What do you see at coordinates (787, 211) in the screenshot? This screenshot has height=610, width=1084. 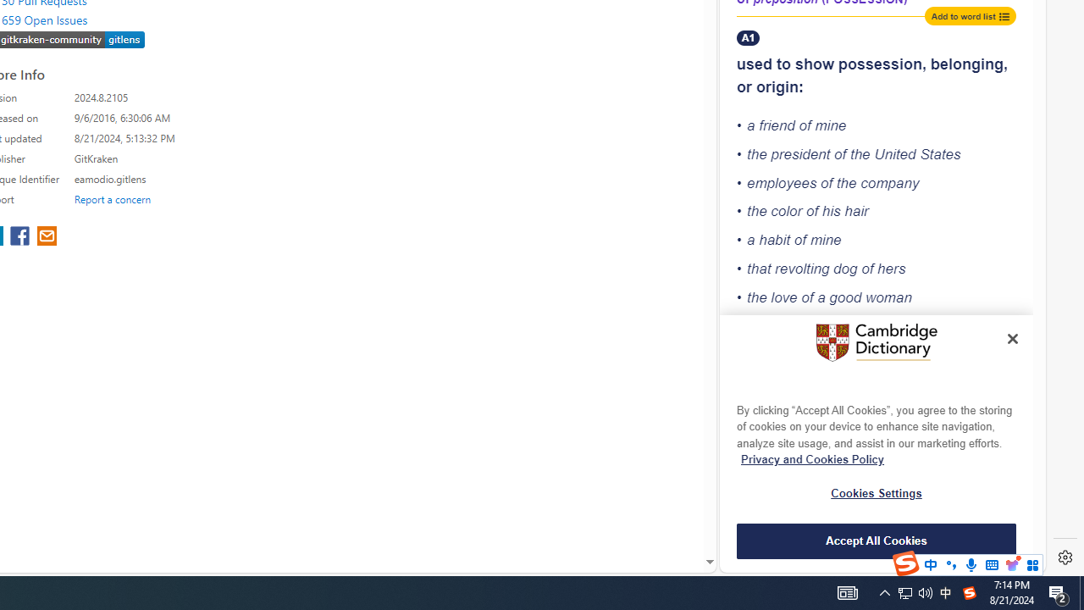 I see `color` at bounding box center [787, 211].